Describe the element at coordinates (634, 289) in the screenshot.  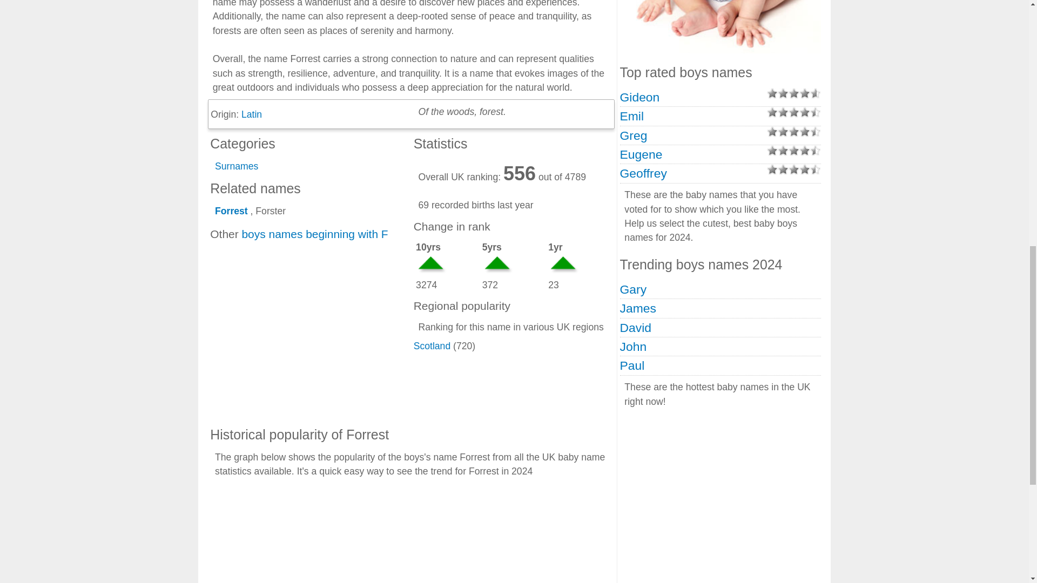
I see `Gary` at that location.